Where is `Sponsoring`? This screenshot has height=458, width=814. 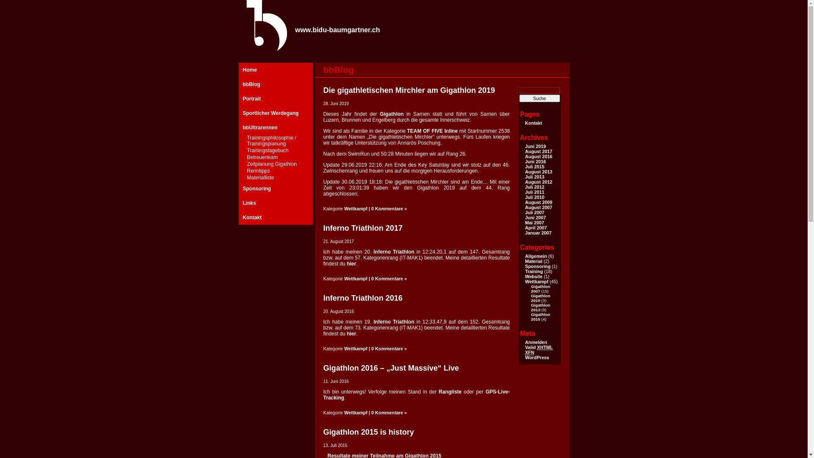
Sponsoring is located at coordinates (538, 266).